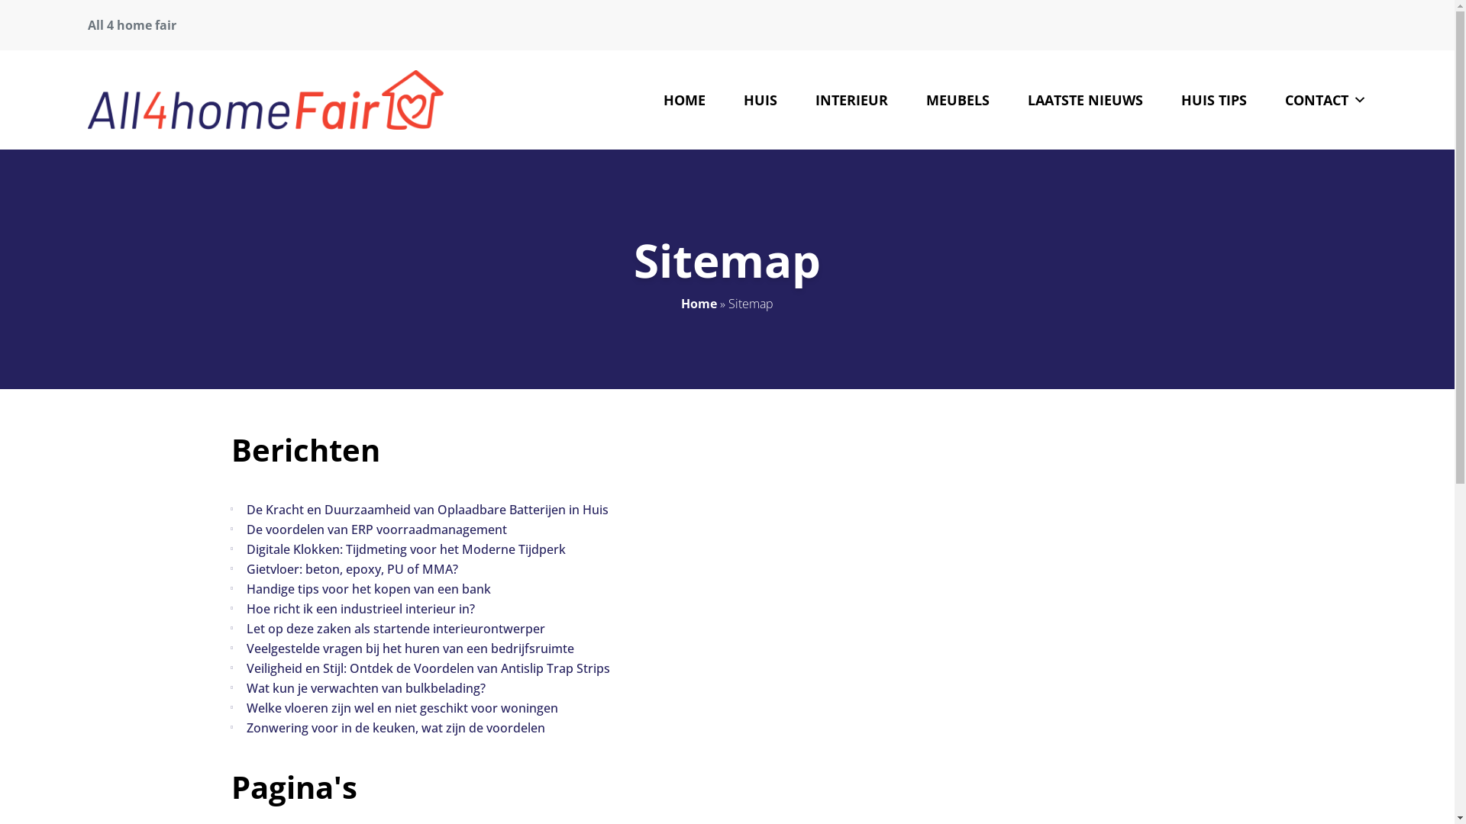 The height and width of the screenshot is (824, 1466). Describe the element at coordinates (365, 688) in the screenshot. I see `Wat kun je verwachten van bulkbelading?` at that location.